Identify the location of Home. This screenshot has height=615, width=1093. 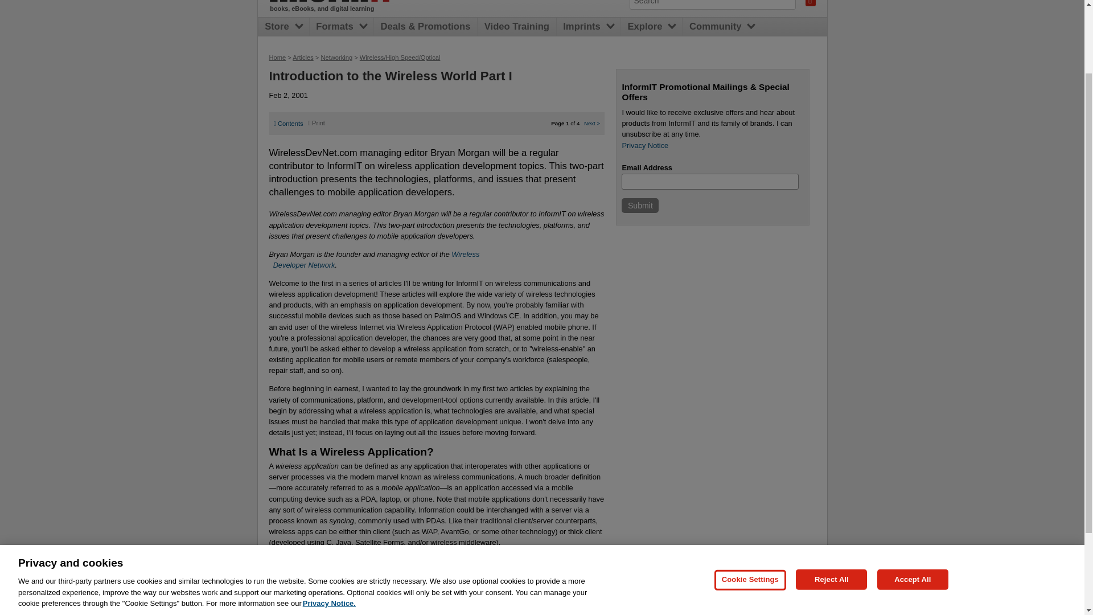
(336, 57).